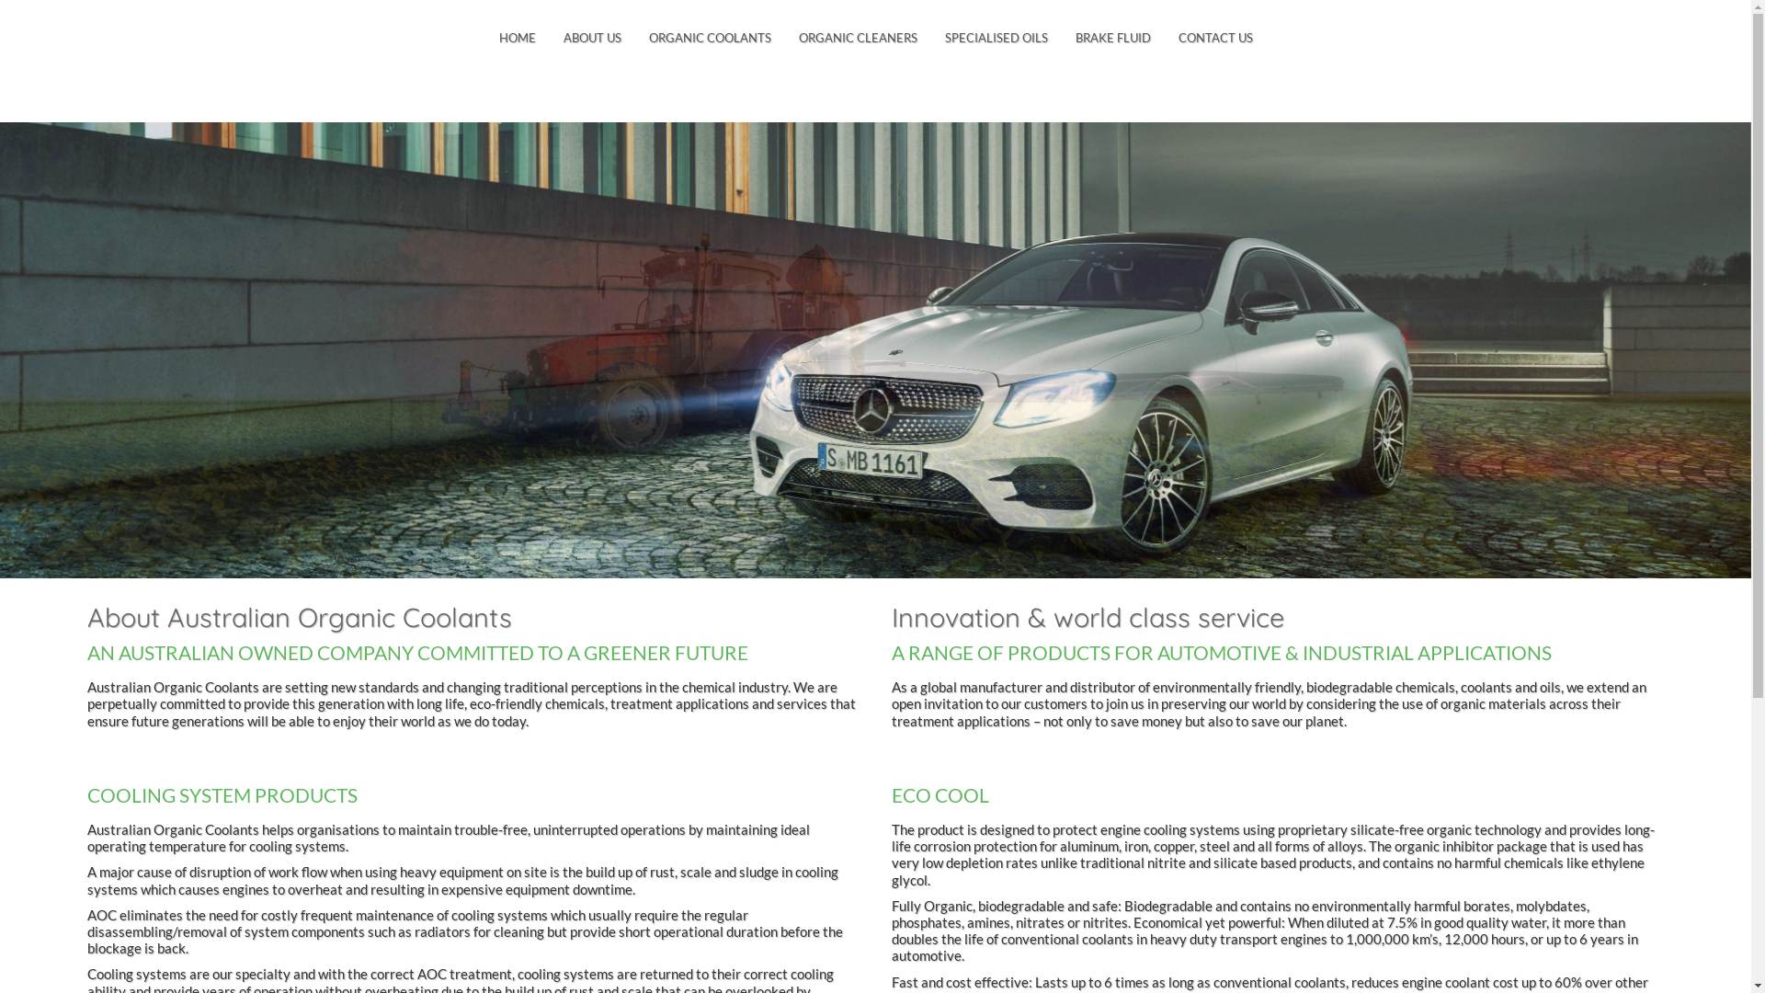 This screenshot has width=1765, height=993. I want to click on ORGANIC CLEANERS, so click(859, 39).